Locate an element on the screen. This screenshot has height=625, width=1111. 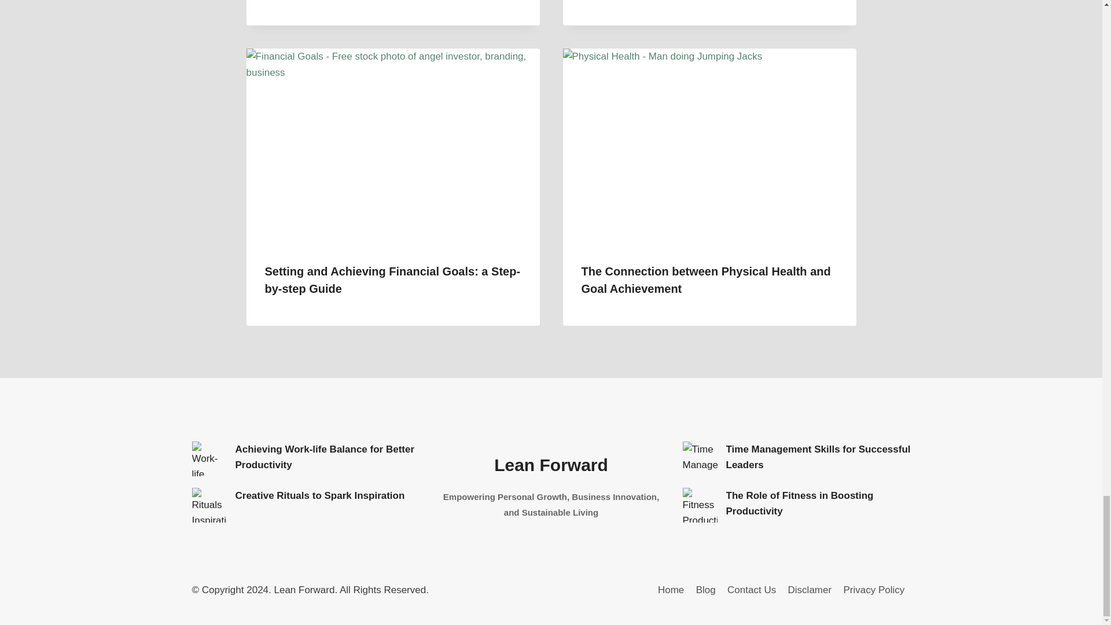
Creative Rituals to Spark Inspiration is located at coordinates (319, 495).